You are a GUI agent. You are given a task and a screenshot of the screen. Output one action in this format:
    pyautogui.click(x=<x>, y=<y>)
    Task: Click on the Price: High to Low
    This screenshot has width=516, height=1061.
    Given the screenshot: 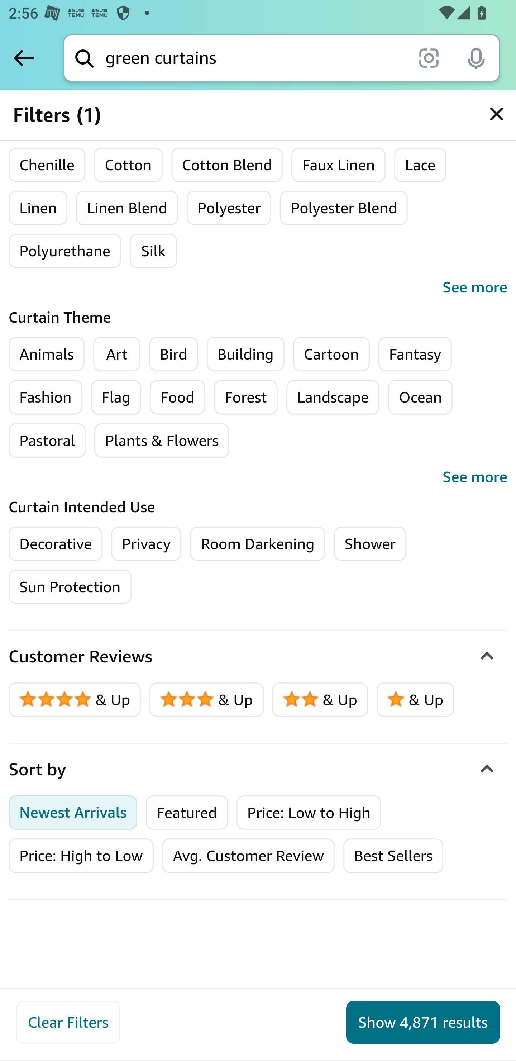 What is the action you would take?
    pyautogui.click(x=81, y=856)
    